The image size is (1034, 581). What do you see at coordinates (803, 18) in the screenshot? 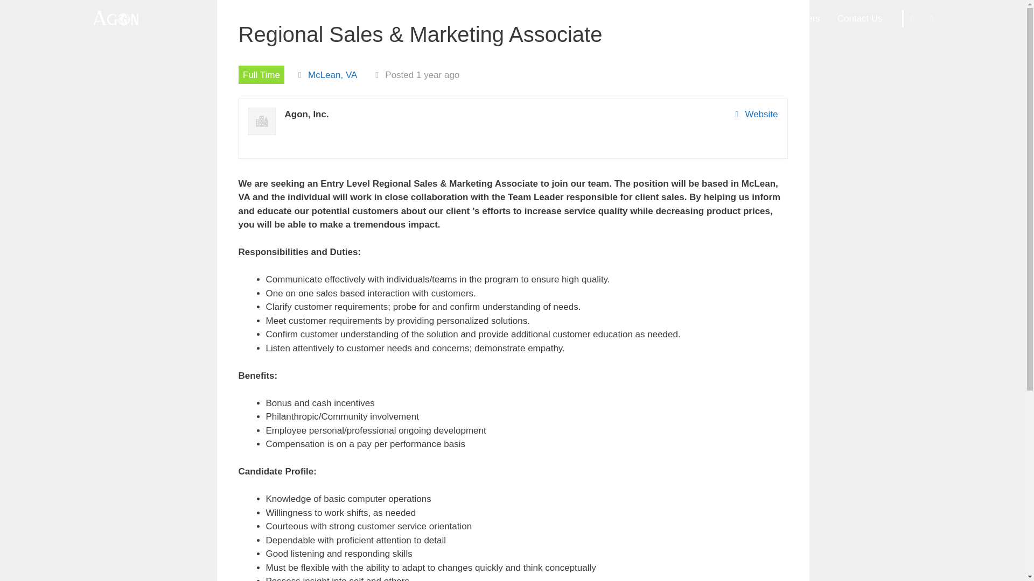
I see `Careers` at bounding box center [803, 18].